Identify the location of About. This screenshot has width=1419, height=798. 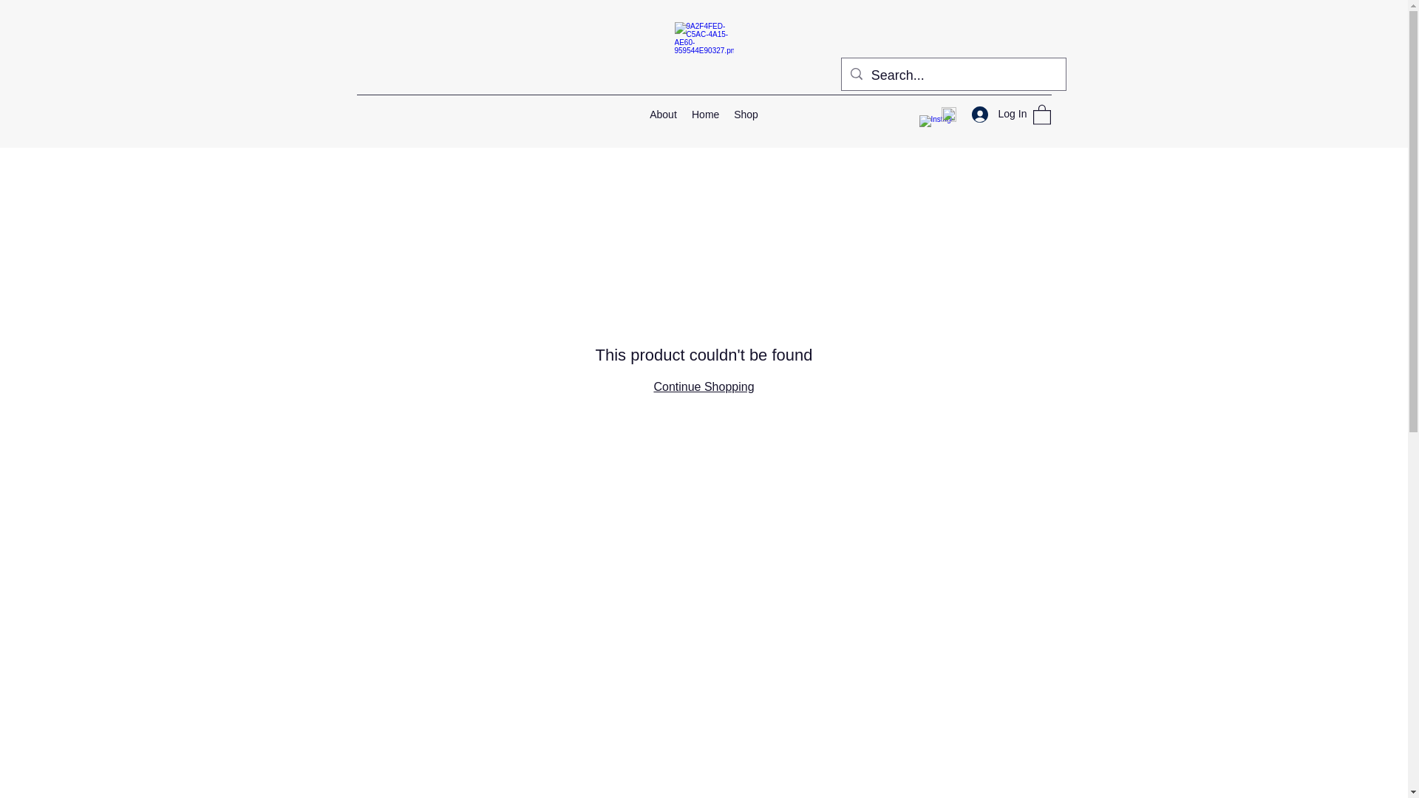
(663, 114).